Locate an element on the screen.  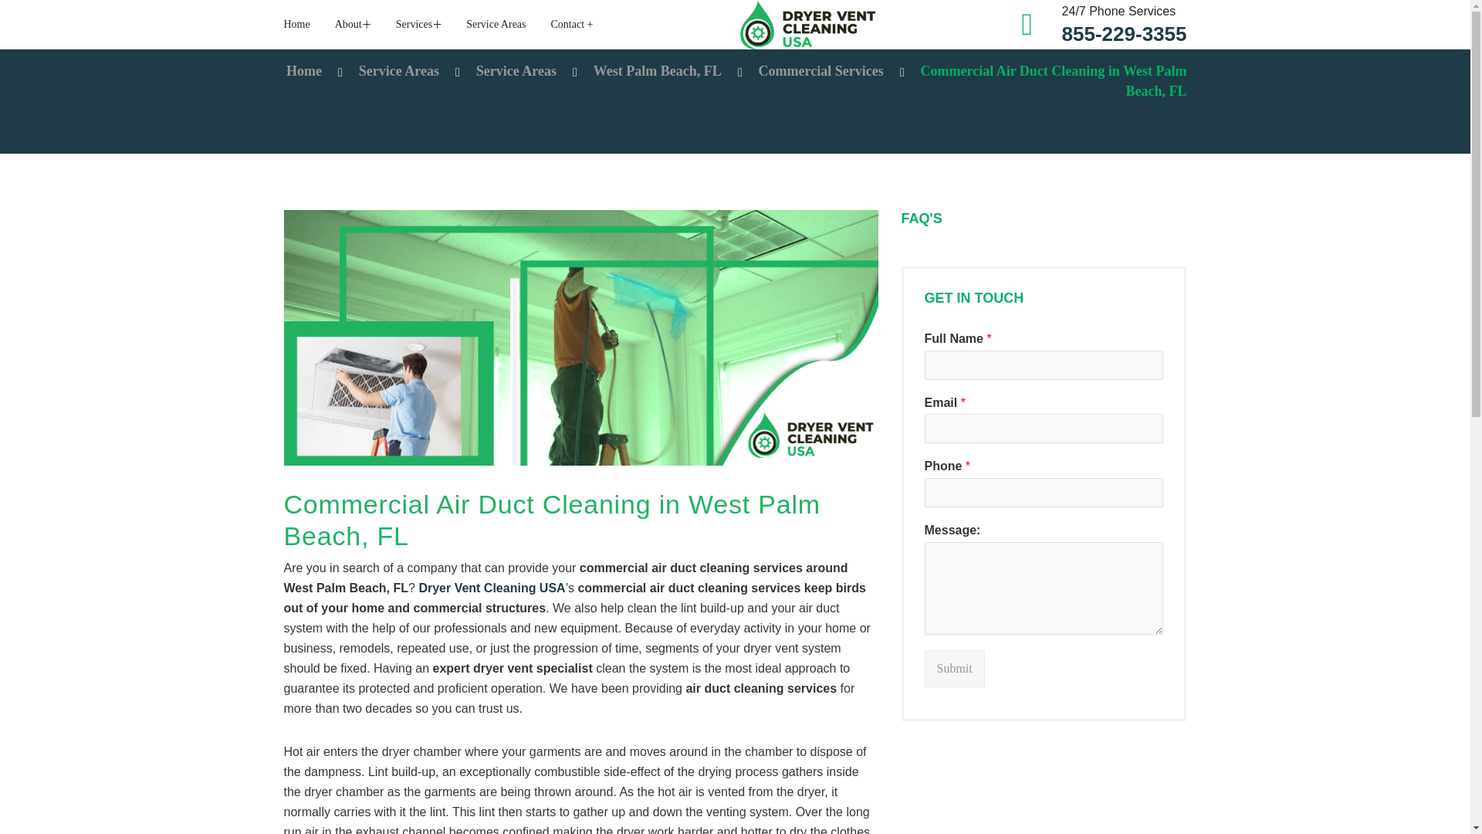
Service Areas is located at coordinates (398, 71).